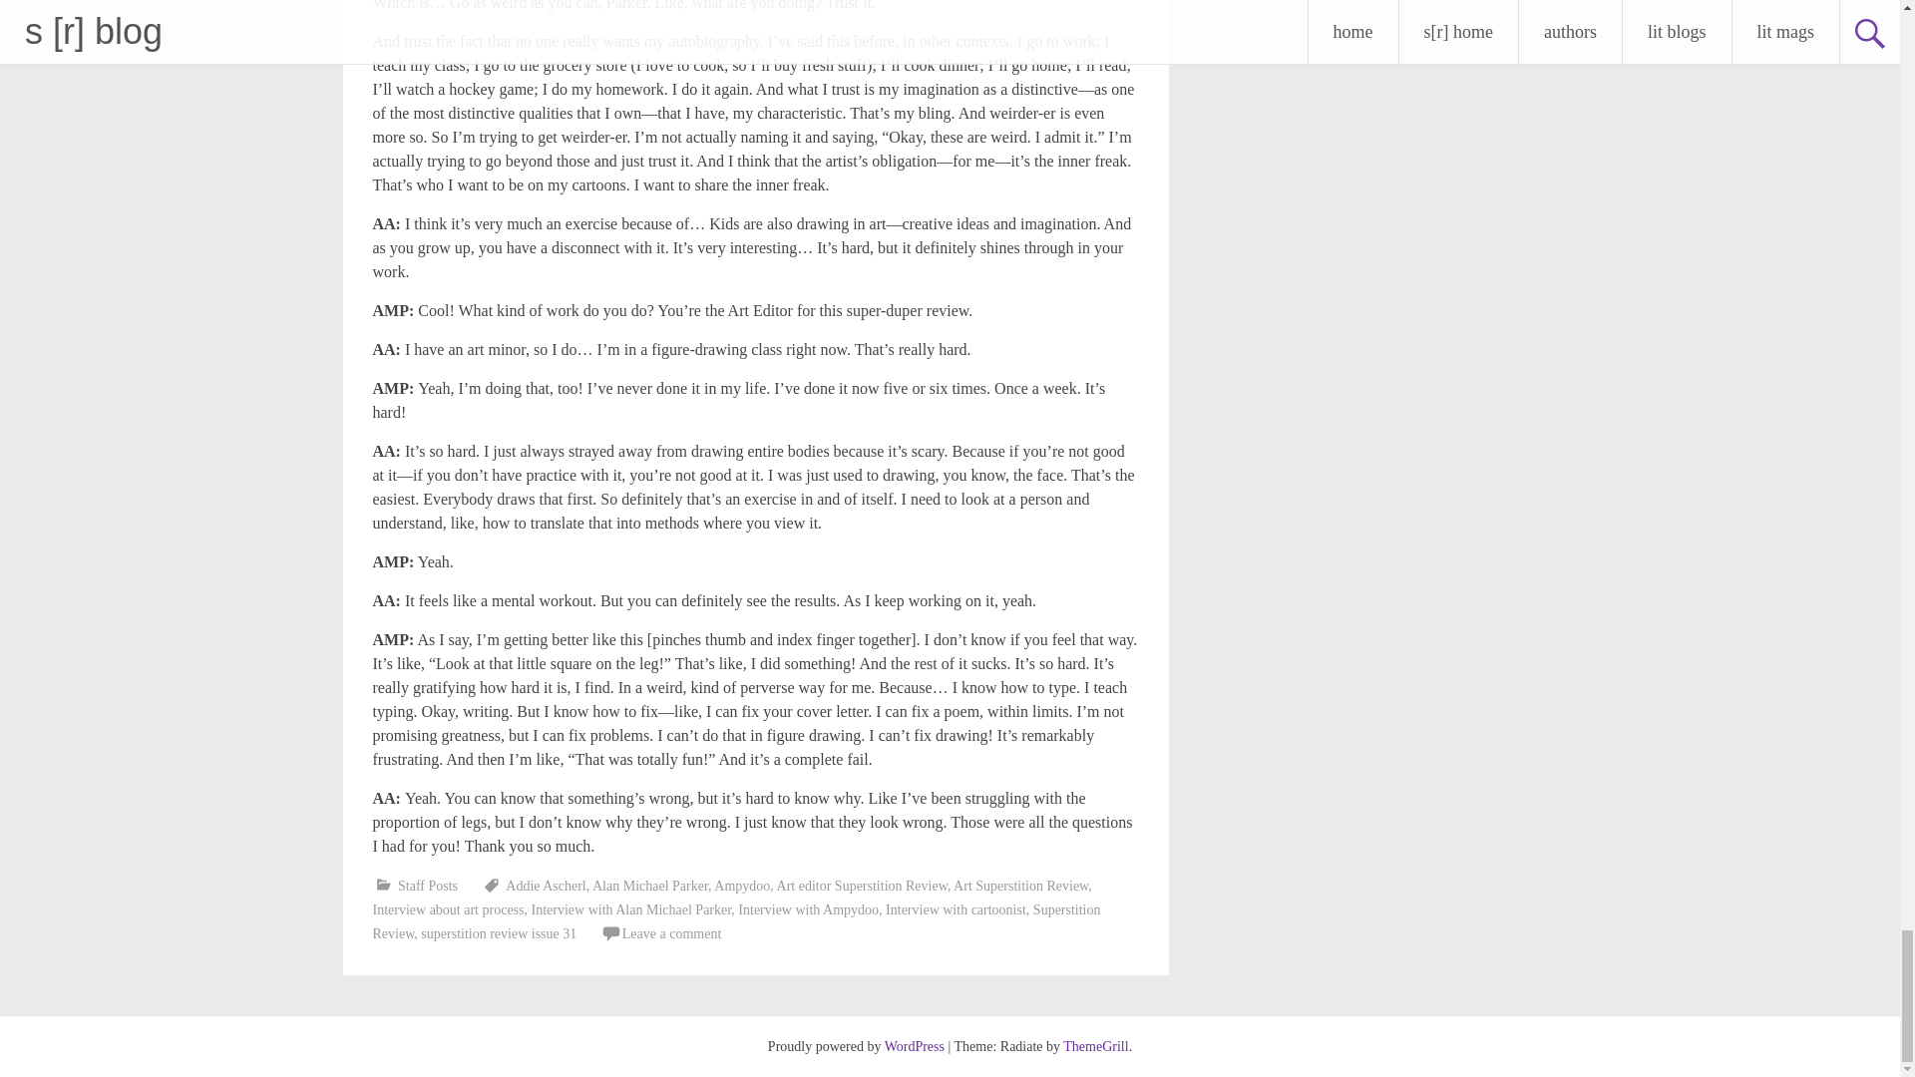 The height and width of the screenshot is (1077, 1915). What do you see at coordinates (742, 886) in the screenshot?
I see `Ampydoo` at bounding box center [742, 886].